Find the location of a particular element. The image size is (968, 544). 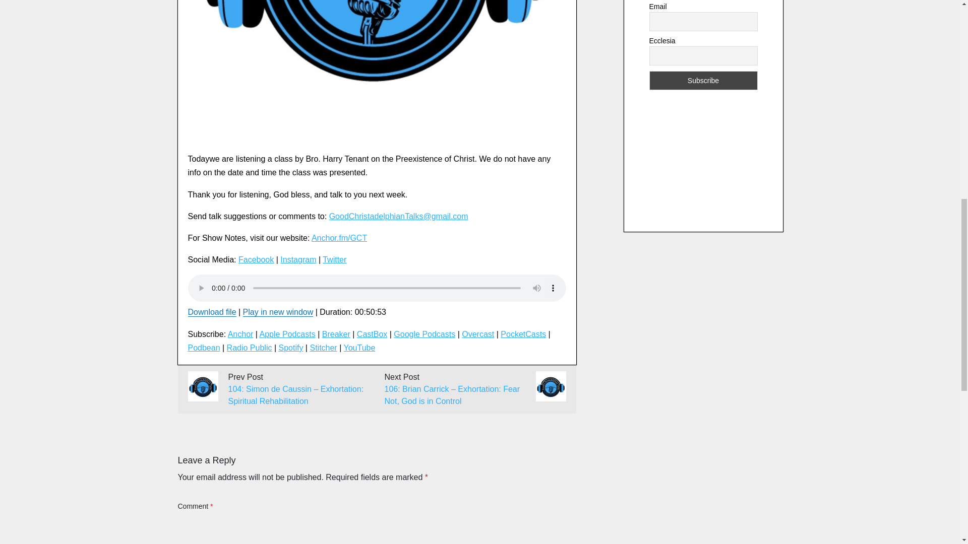

Twitter is located at coordinates (334, 259).